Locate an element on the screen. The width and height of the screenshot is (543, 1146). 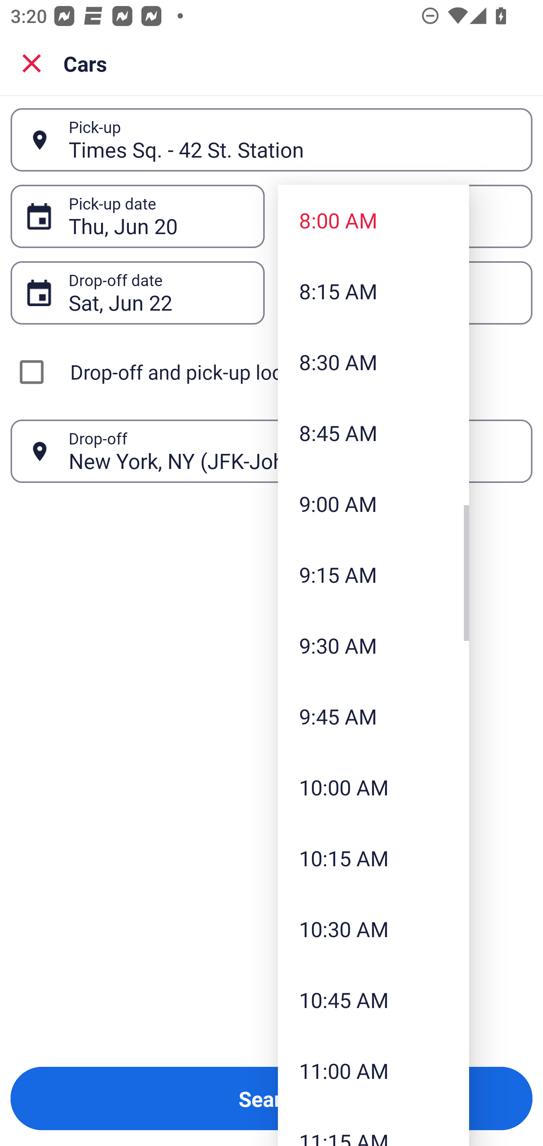
8:00 AM is located at coordinates (373, 220).